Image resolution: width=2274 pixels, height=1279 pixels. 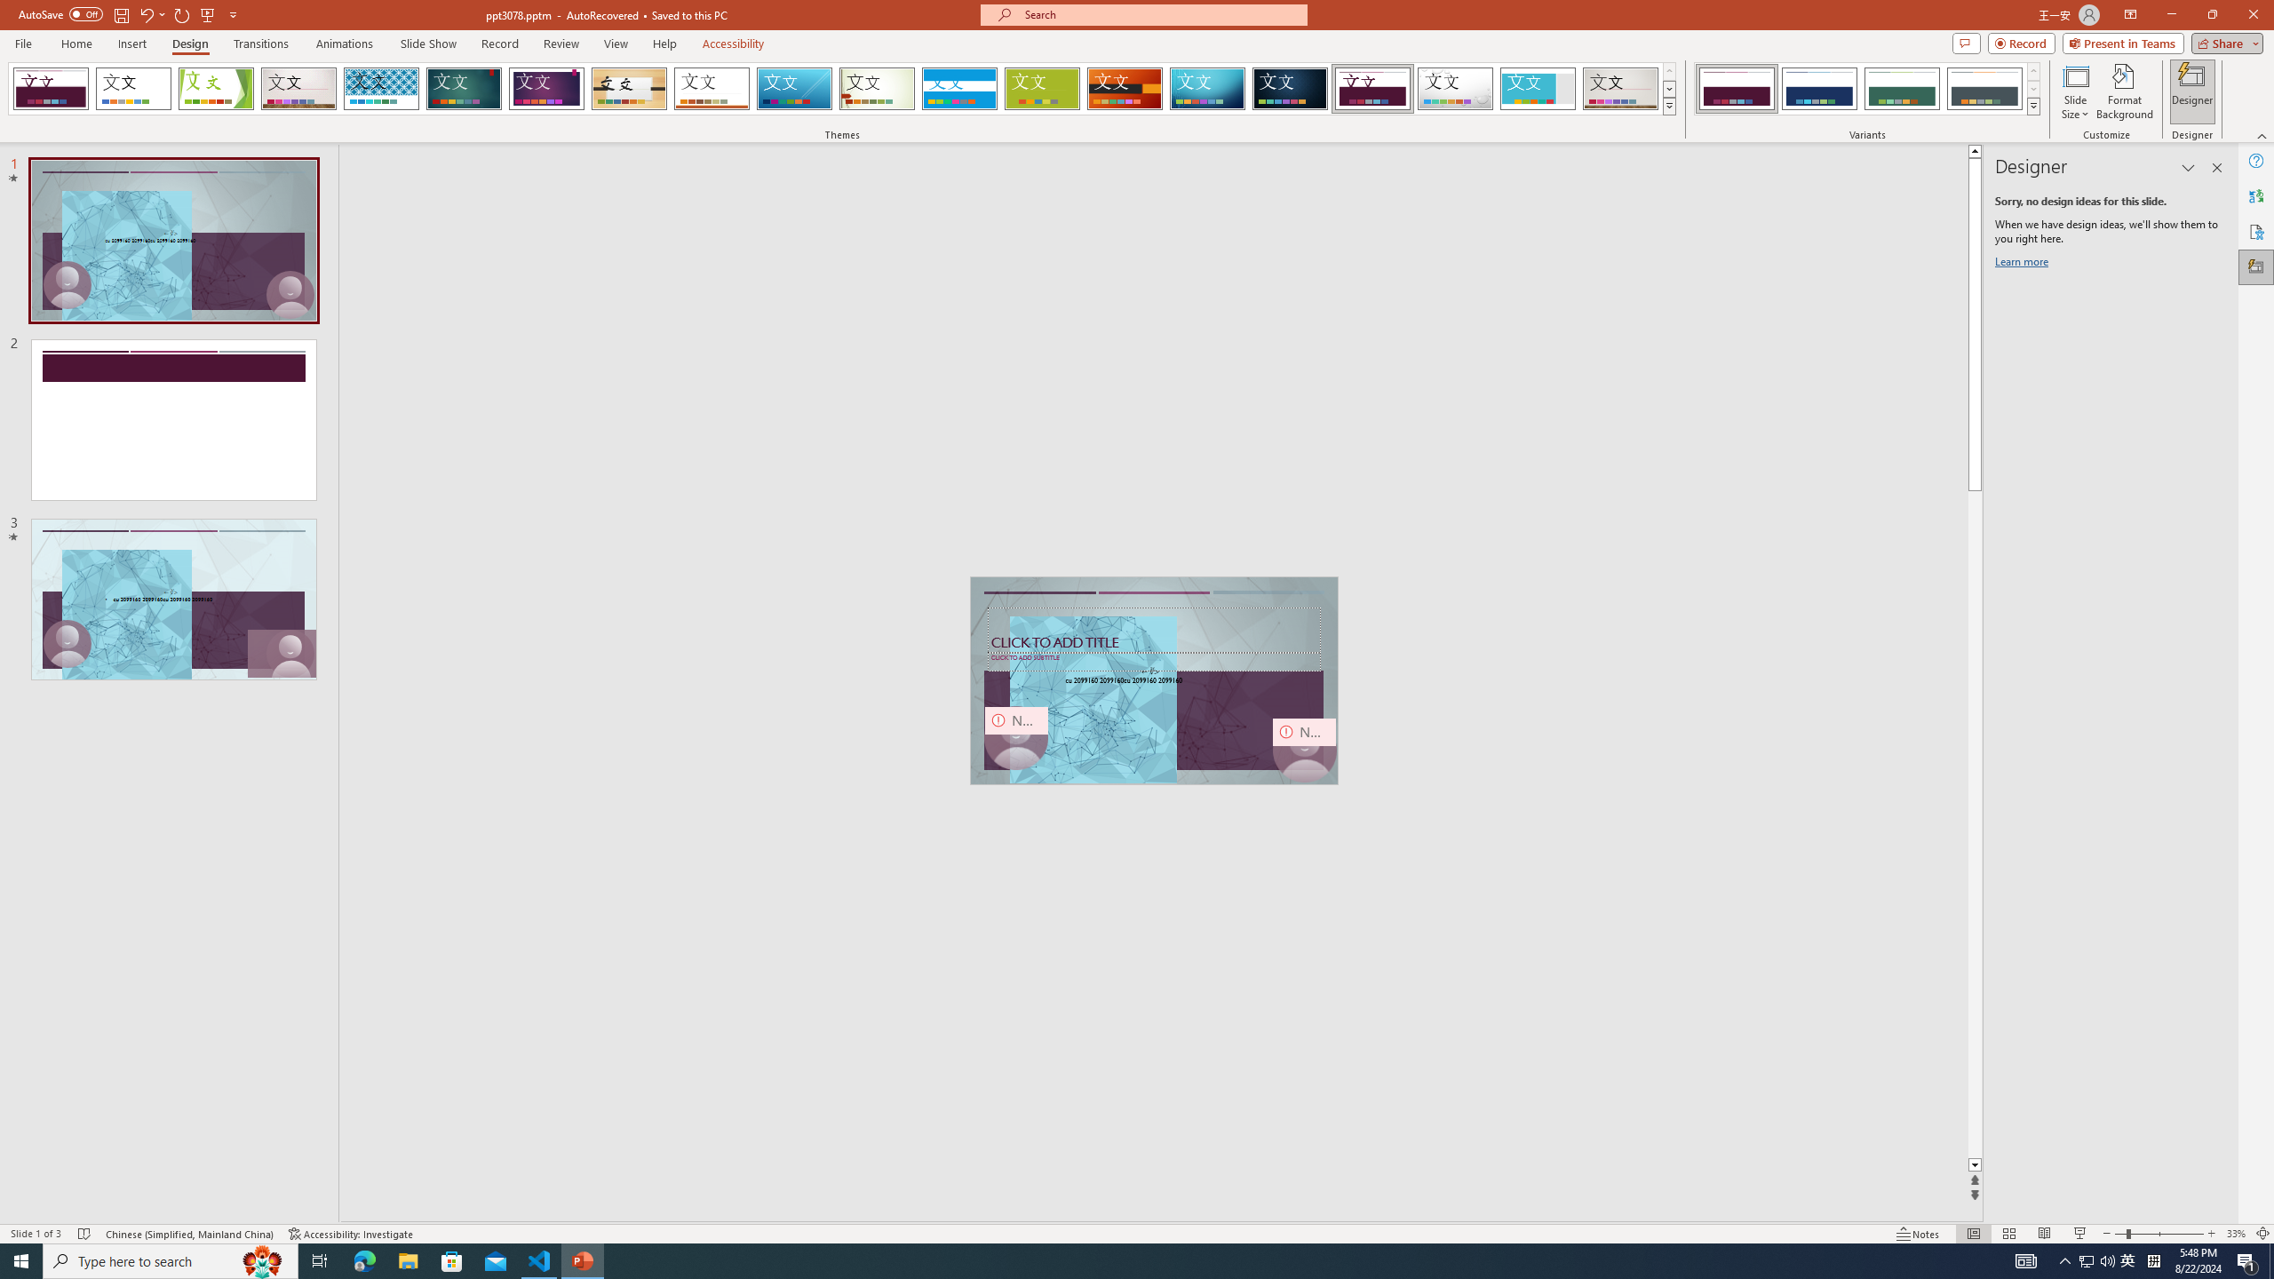 What do you see at coordinates (1737, 89) in the screenshot?
I see `Dividend Variant 1` at bounding box center [1737, 89].